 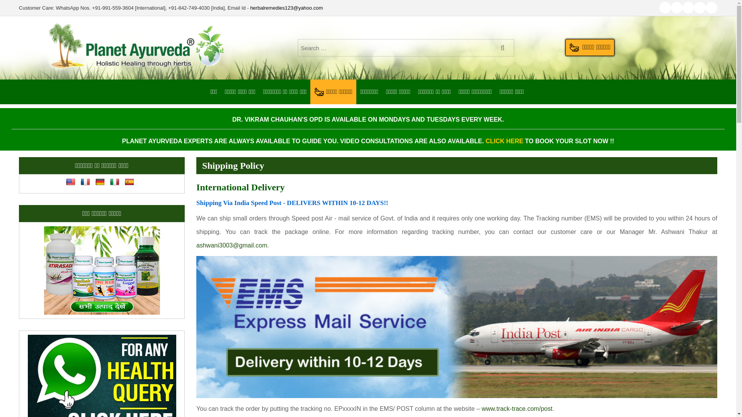 What do you see at coordinates (699, 8) in the screenshot?
I see `instagram` at bounding box center [699, 8].